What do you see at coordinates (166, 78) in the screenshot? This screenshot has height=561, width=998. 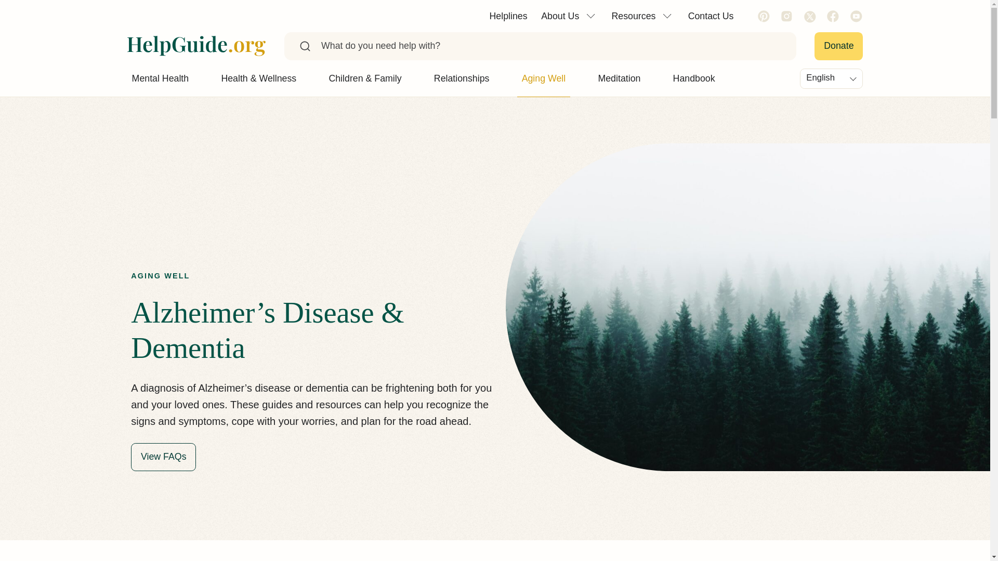 I see `Mental Health` at bounding box center [166, 78].